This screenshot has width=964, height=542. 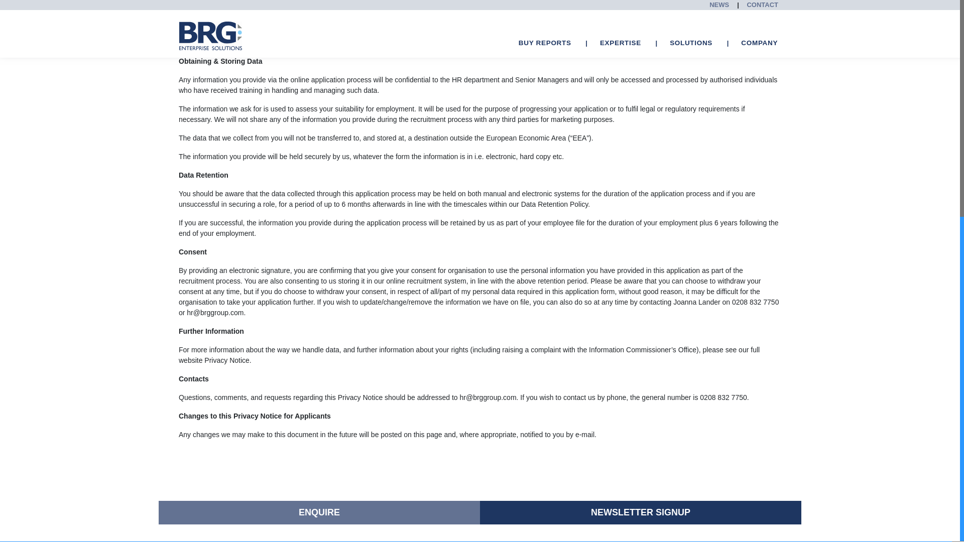 What do you see at coordinates (187, 2) in the screenshot?
I see `Home` at bounding box center [187, 2].